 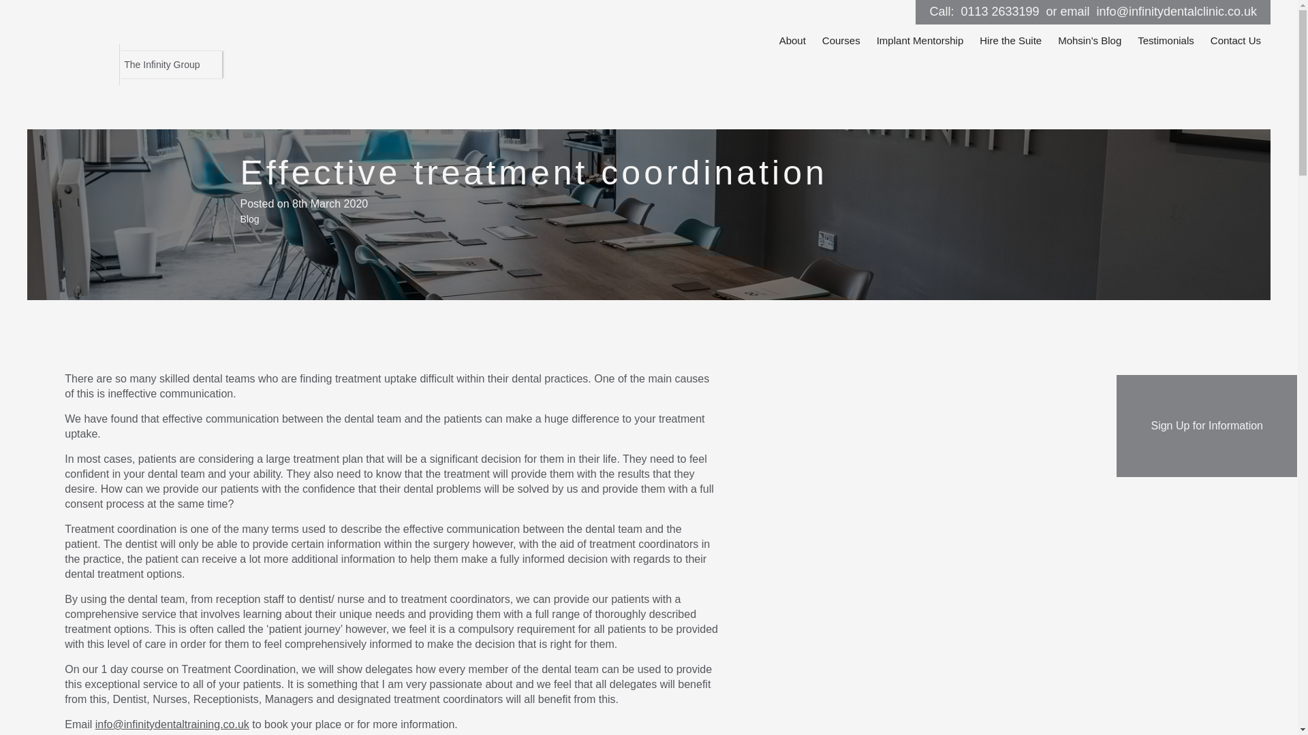 What do you see at coordinates (1011, 41) in the screenshot?
I see `Hire the Suite` at bounding box center [1011, 41].